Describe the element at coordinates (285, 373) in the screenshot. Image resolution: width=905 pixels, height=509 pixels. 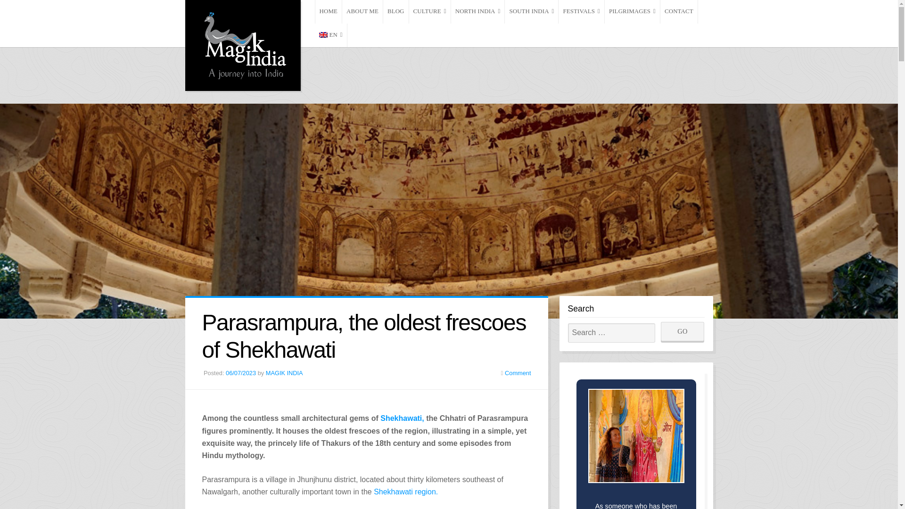
I see `View all posts by MAGIK INDIA` at that location.